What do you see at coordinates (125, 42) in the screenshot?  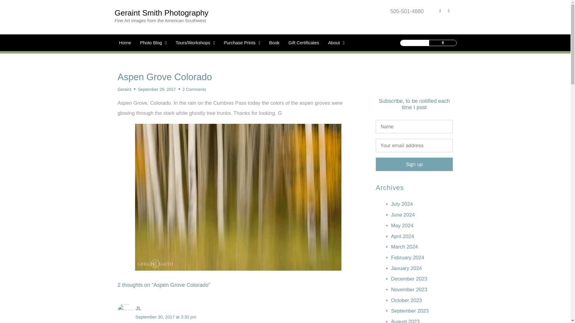 I see `Home` at bounding box center [125, 42].